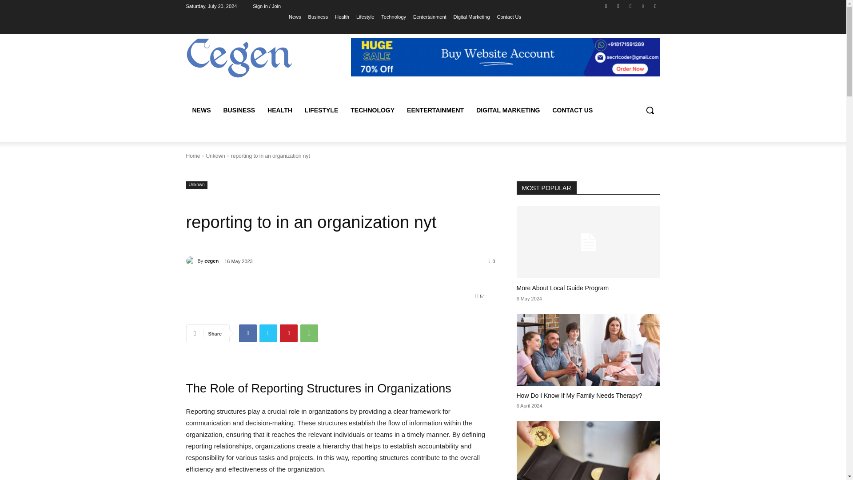 The width and height of the screenshot is (853, 480). I want to click on Eentertainment, so click(429, 16).